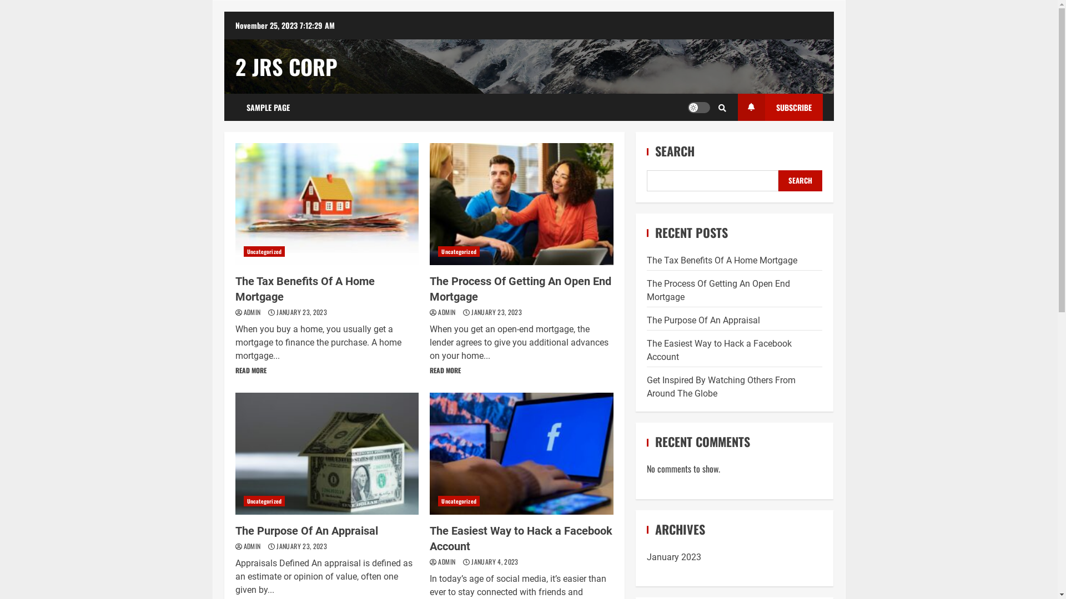 The image size is (1066, 599). Describe the element at coordinates (447, 561) in the screenshot. I see `ADMIN` at that location.